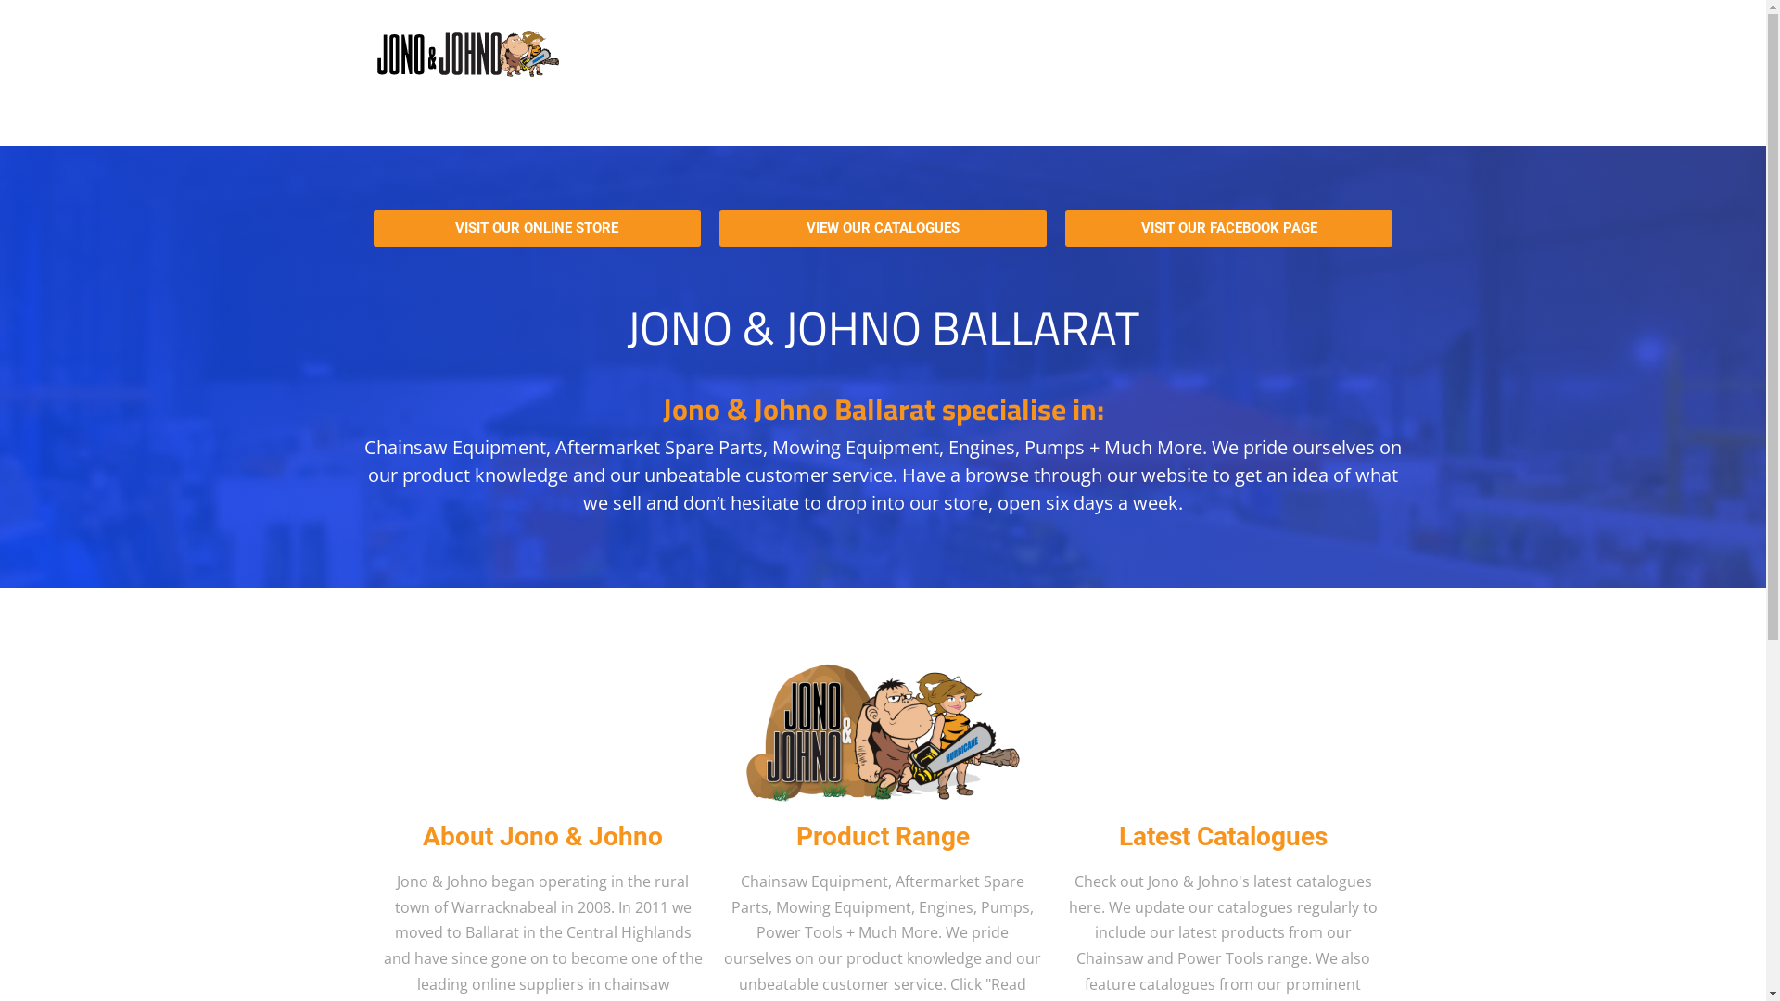  Describe the element at coordinates (1229, 228) in the screenshot. I see `VISIT OUR FACEBOOK PAGE` at that location.